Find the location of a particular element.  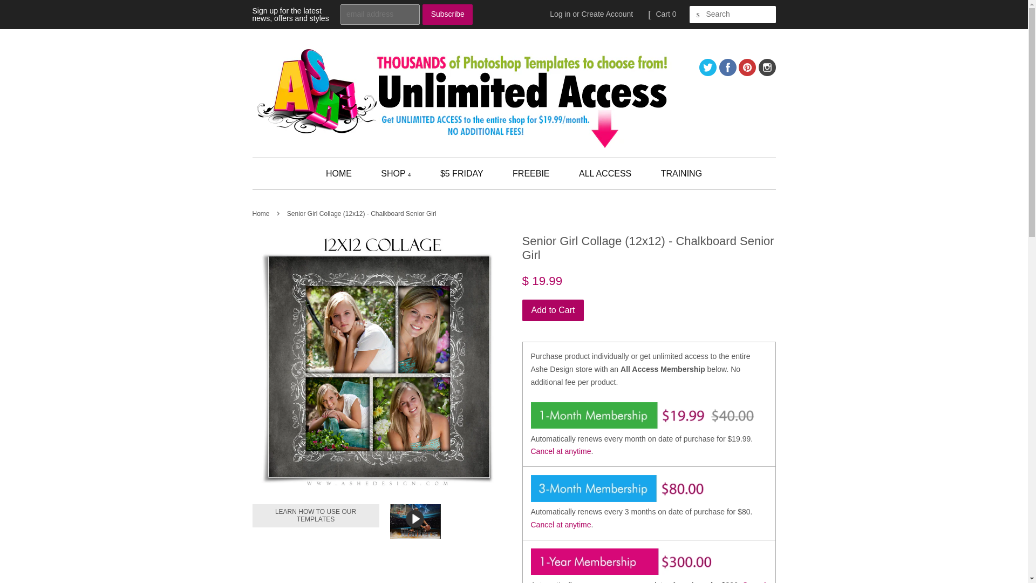

SHOP is located at coordinates (396, 173).